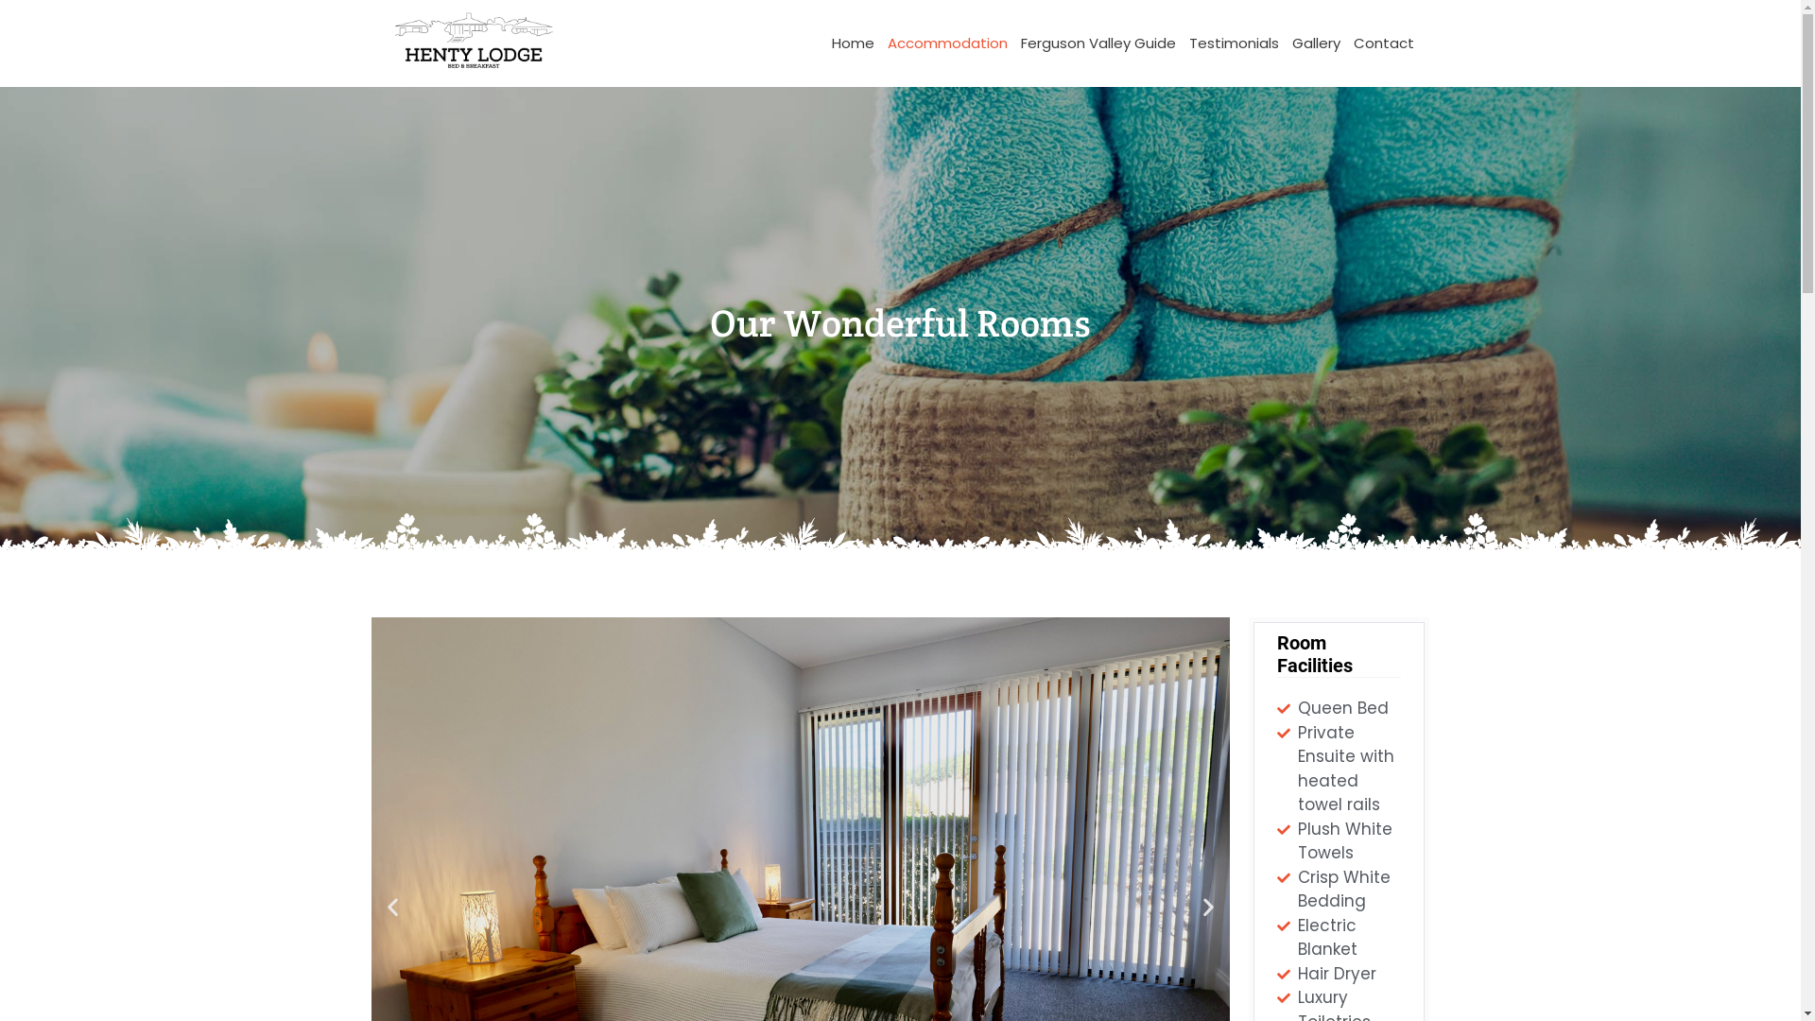  I want to click on Accommodation, so click(947, 43).